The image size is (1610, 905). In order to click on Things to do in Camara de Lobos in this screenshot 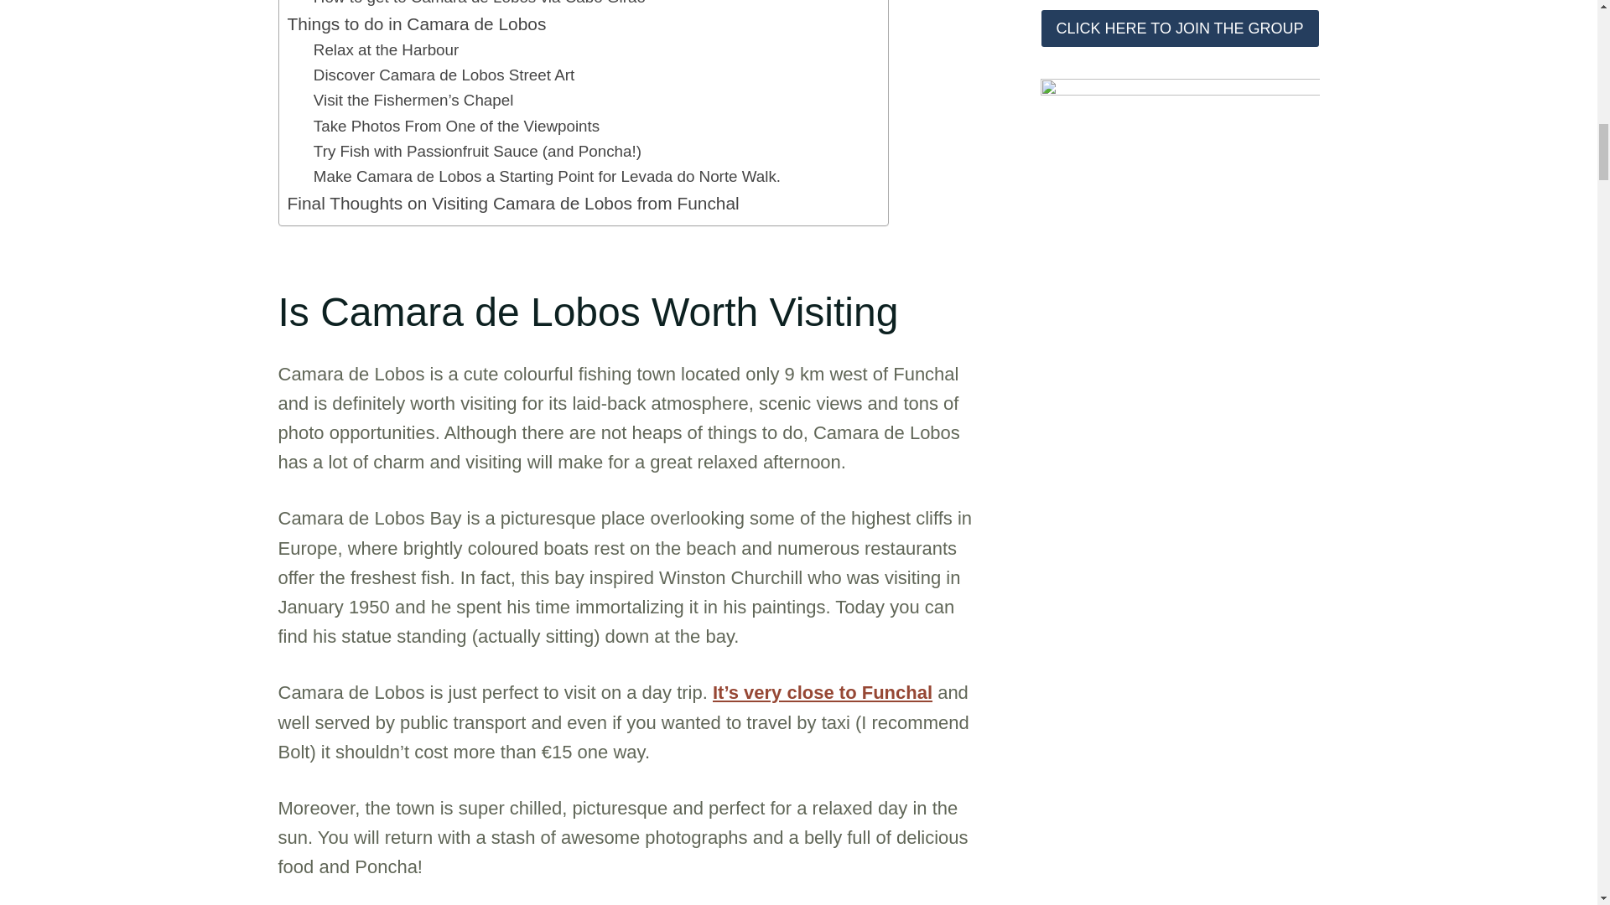, I will do `click(416, 23)`.